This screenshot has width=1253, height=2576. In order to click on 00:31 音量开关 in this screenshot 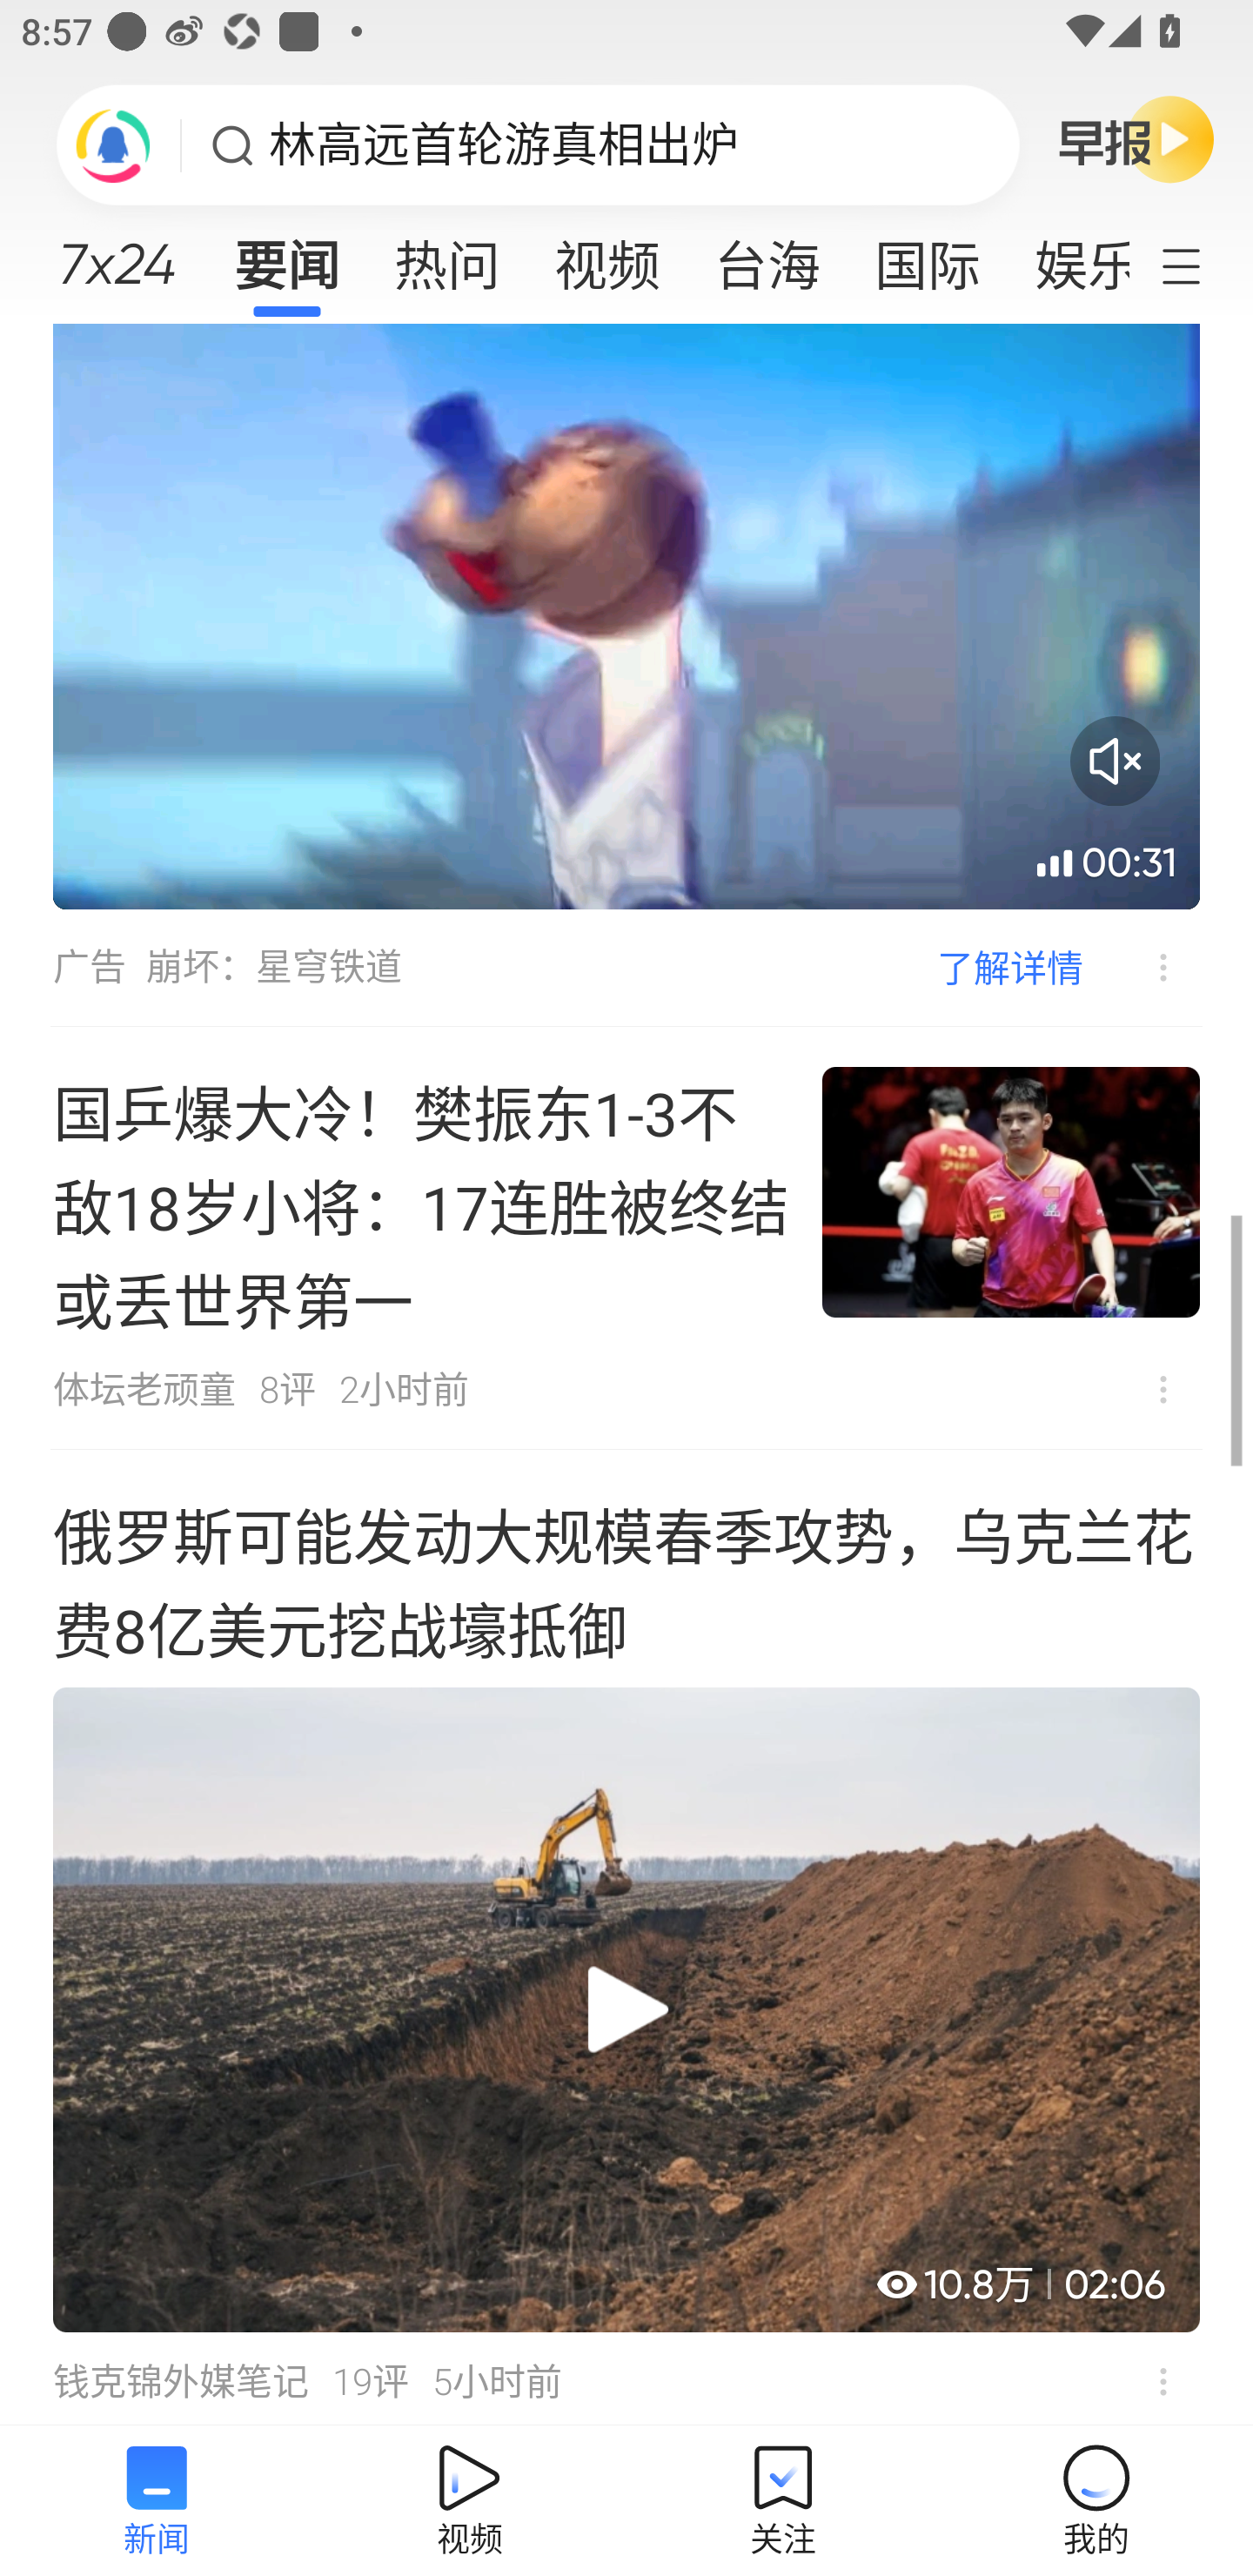, I will do `click(626, 616)`.